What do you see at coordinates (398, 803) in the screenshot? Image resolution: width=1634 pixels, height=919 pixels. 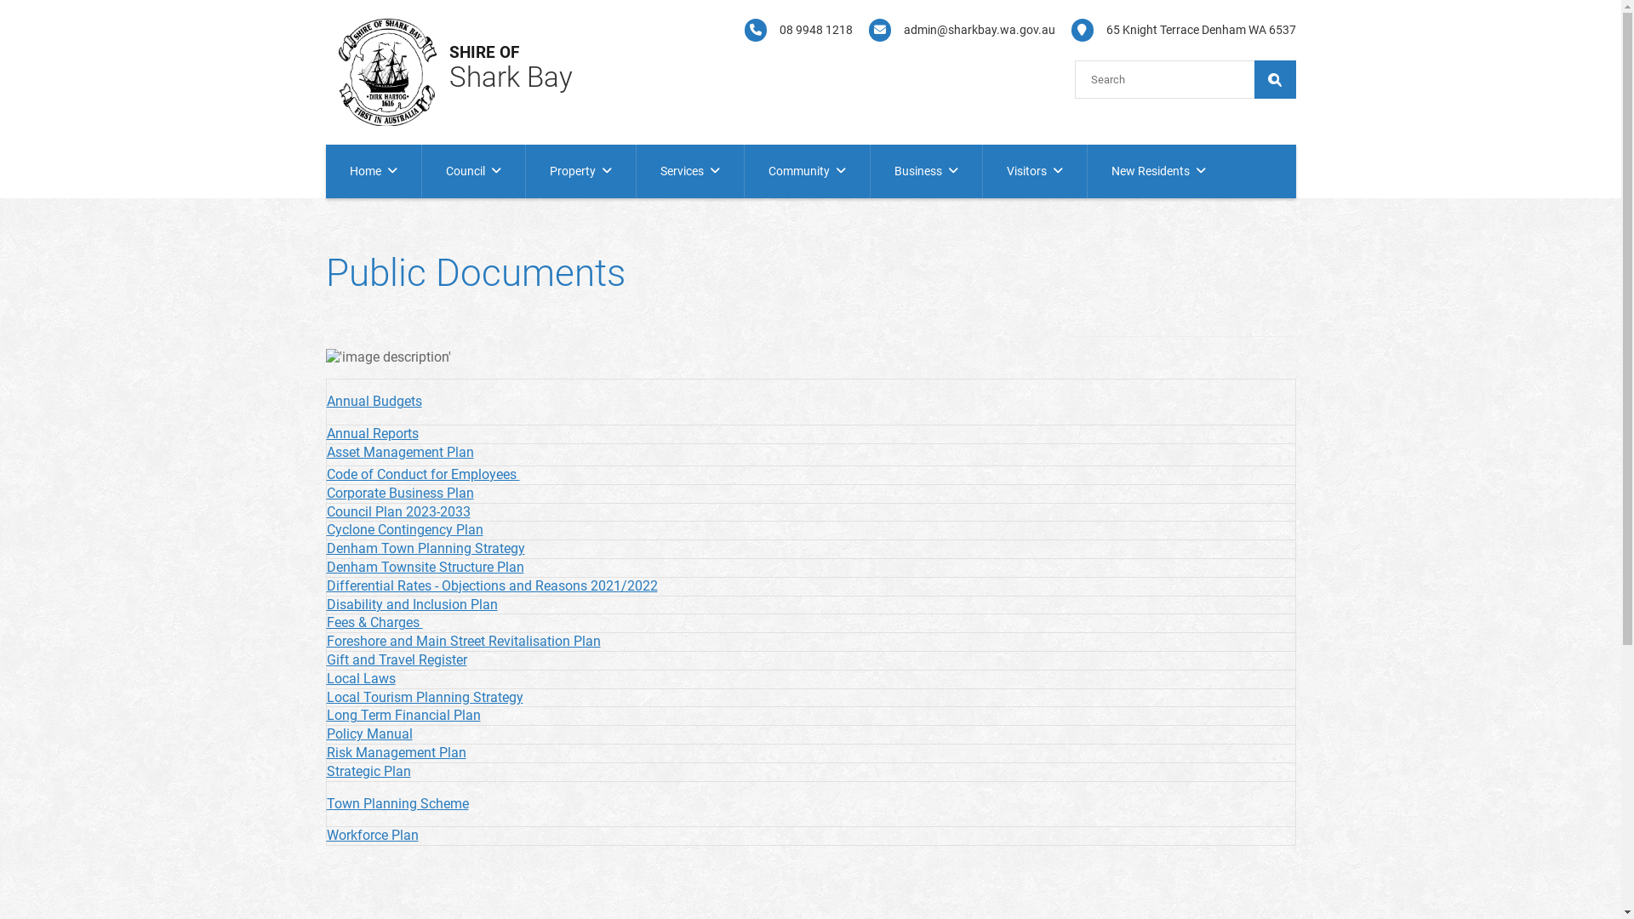 I see `Town Planning Scheme` at bounding box center [398, 803].